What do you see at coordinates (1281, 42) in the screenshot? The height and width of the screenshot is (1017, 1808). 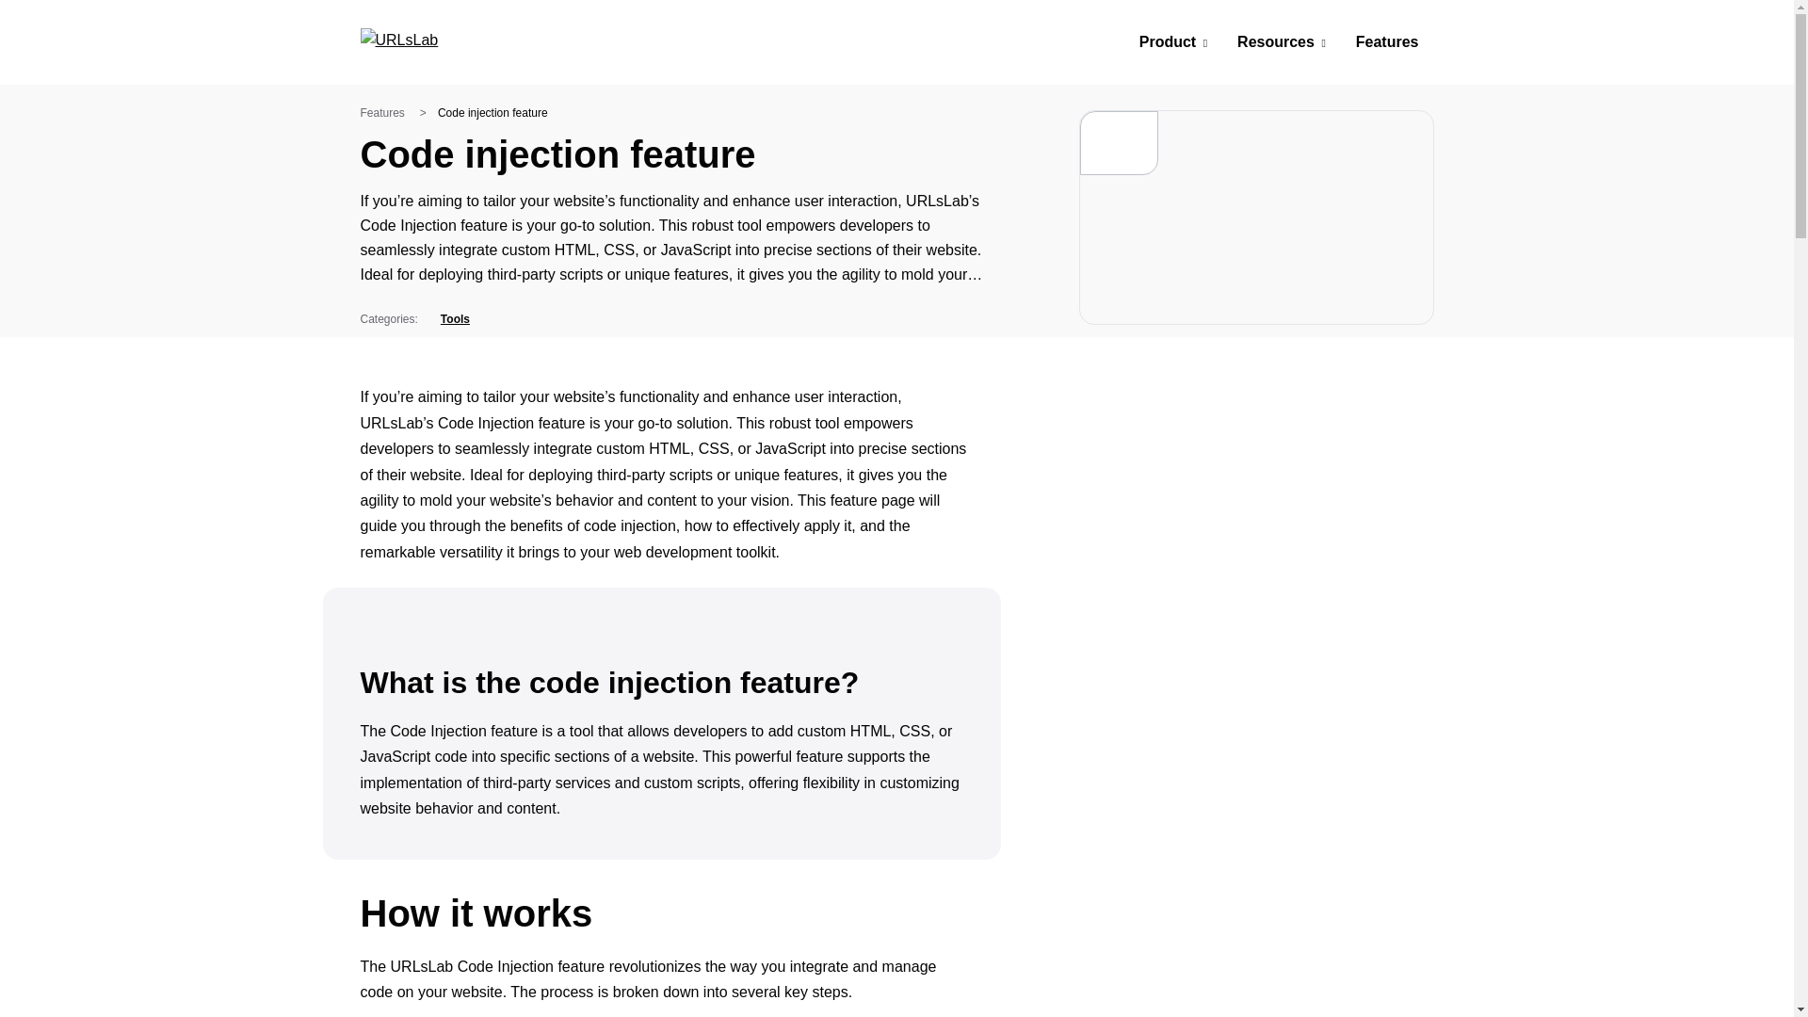 I see `Resources` at bounding box center [1281, 42].